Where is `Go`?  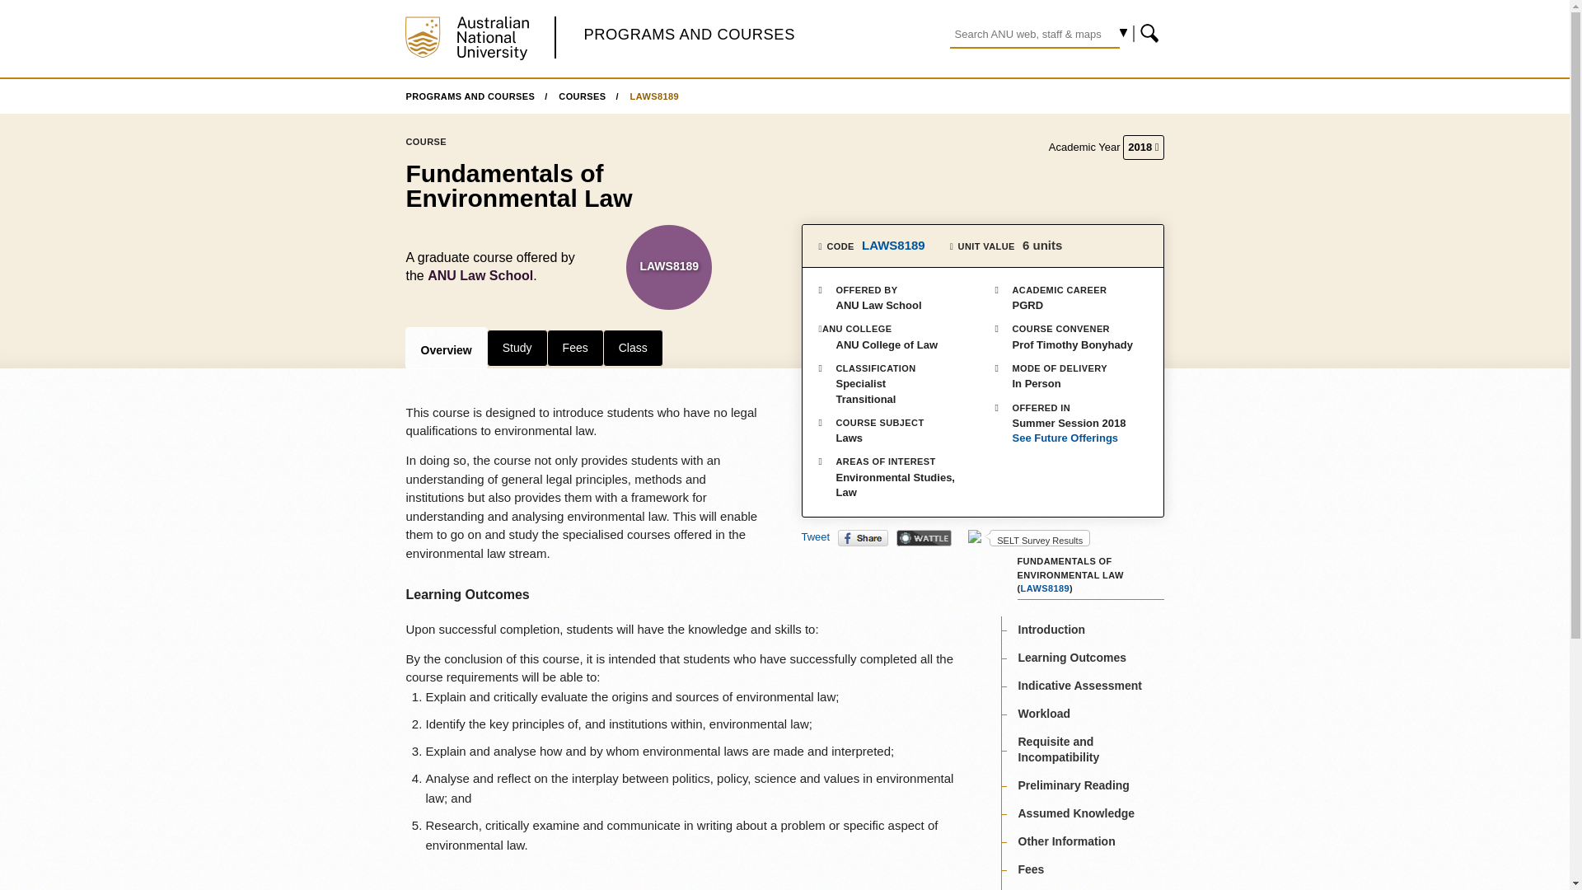 Go is located at coordinates (1150, 33).